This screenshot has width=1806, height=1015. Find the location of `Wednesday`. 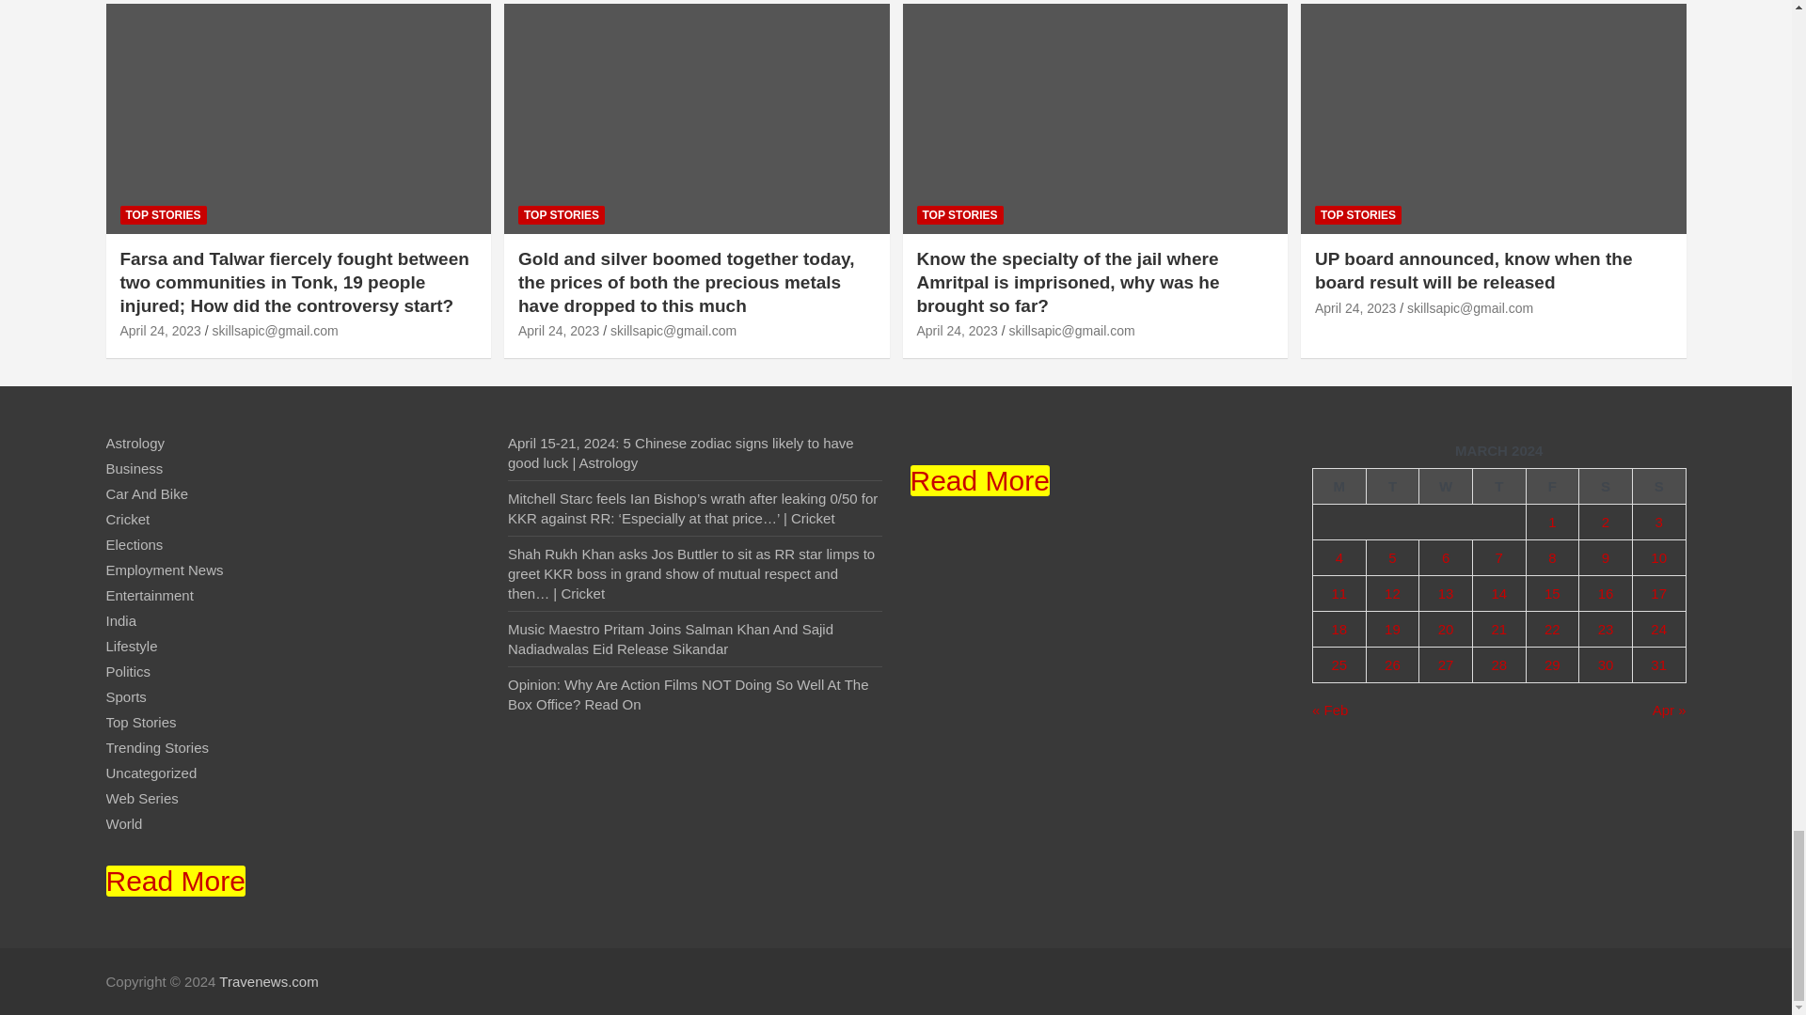

Wednesday is located at coordinates (1447, 486).